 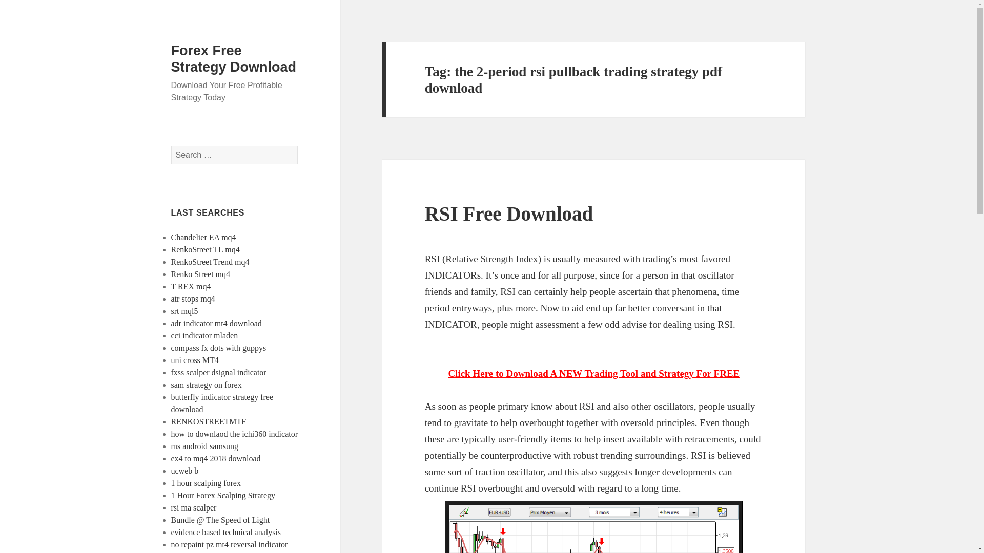 What do you see at coordinates (193, 298) in the screenshot?
I see `atr stops mq4` at bounding box center [193, 298].